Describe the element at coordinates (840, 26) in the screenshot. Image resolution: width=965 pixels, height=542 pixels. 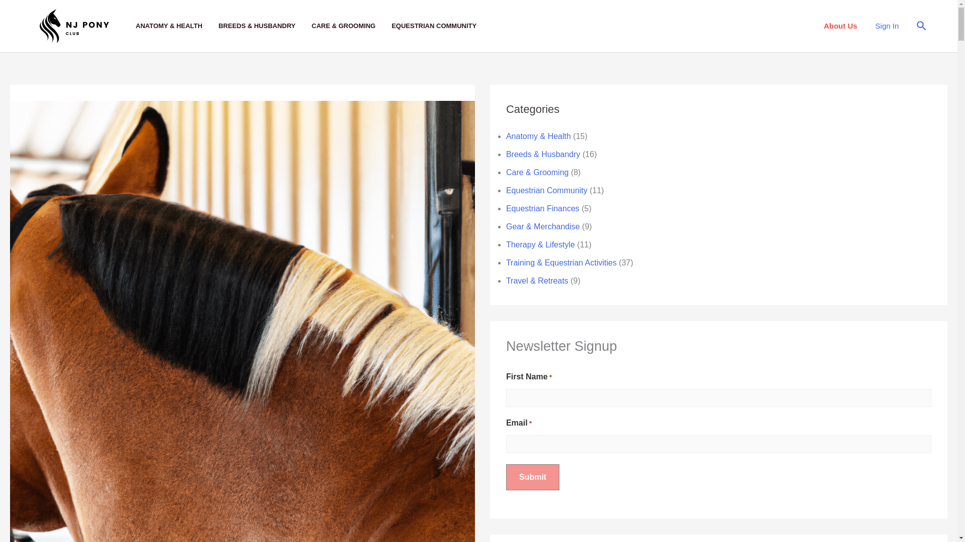
I see `About Us` at that location.